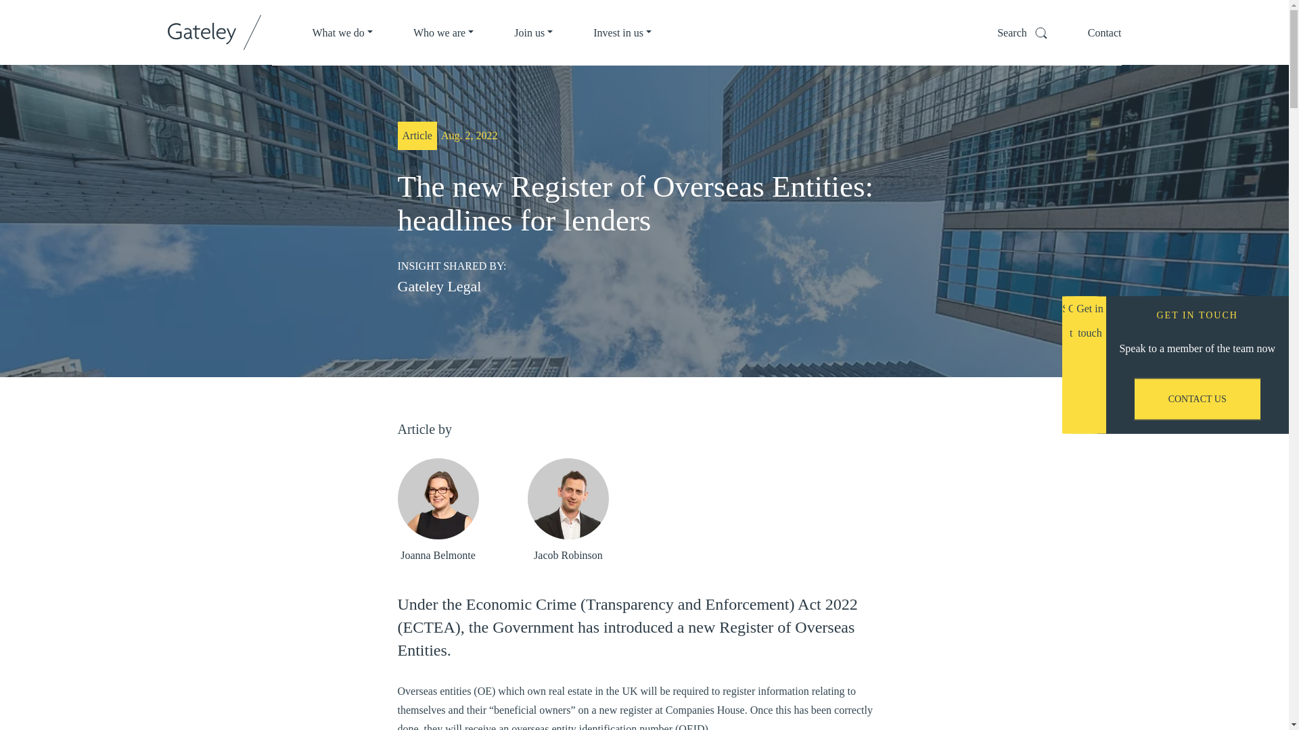 Image resolution: width=1299 pixels, height=730 pixels. What do you see at coordinates (342, 32) in the screenshot?
I see `What we do` at bounding box center [342, 32].